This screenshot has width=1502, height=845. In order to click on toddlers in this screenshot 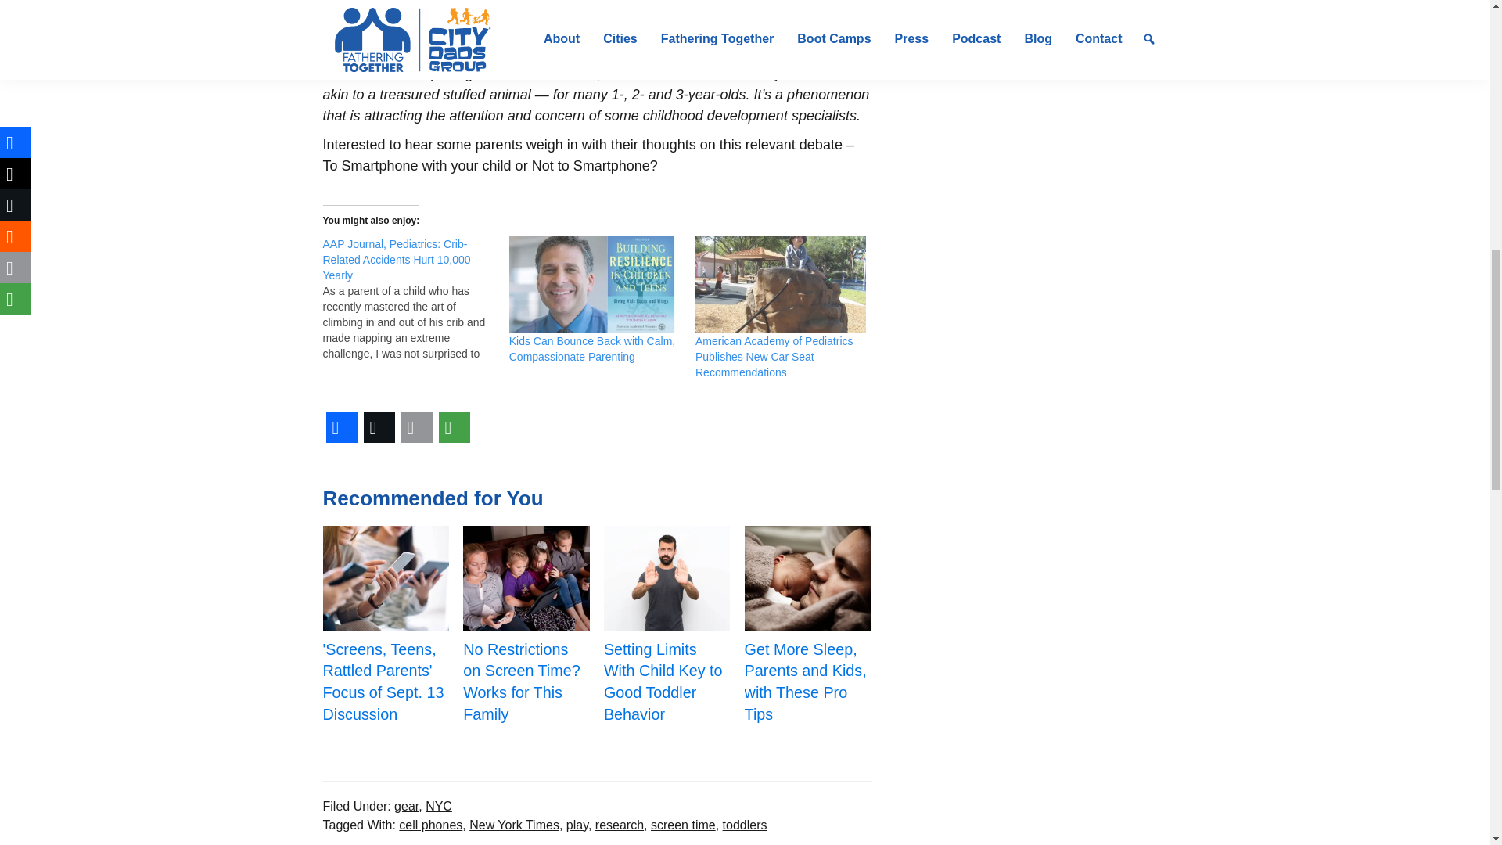, I will do `click(745, 825)`.